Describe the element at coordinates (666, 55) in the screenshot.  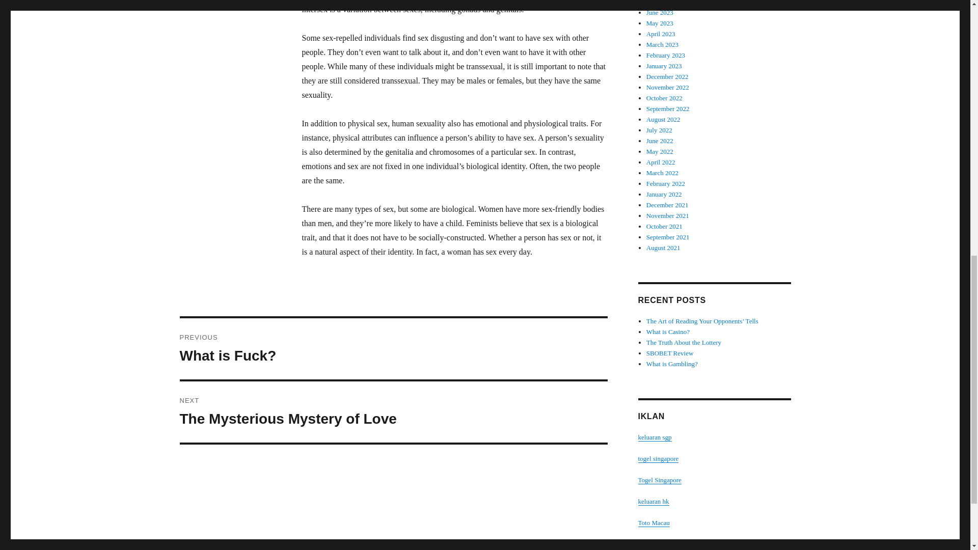
I see `August 2022` at that location.